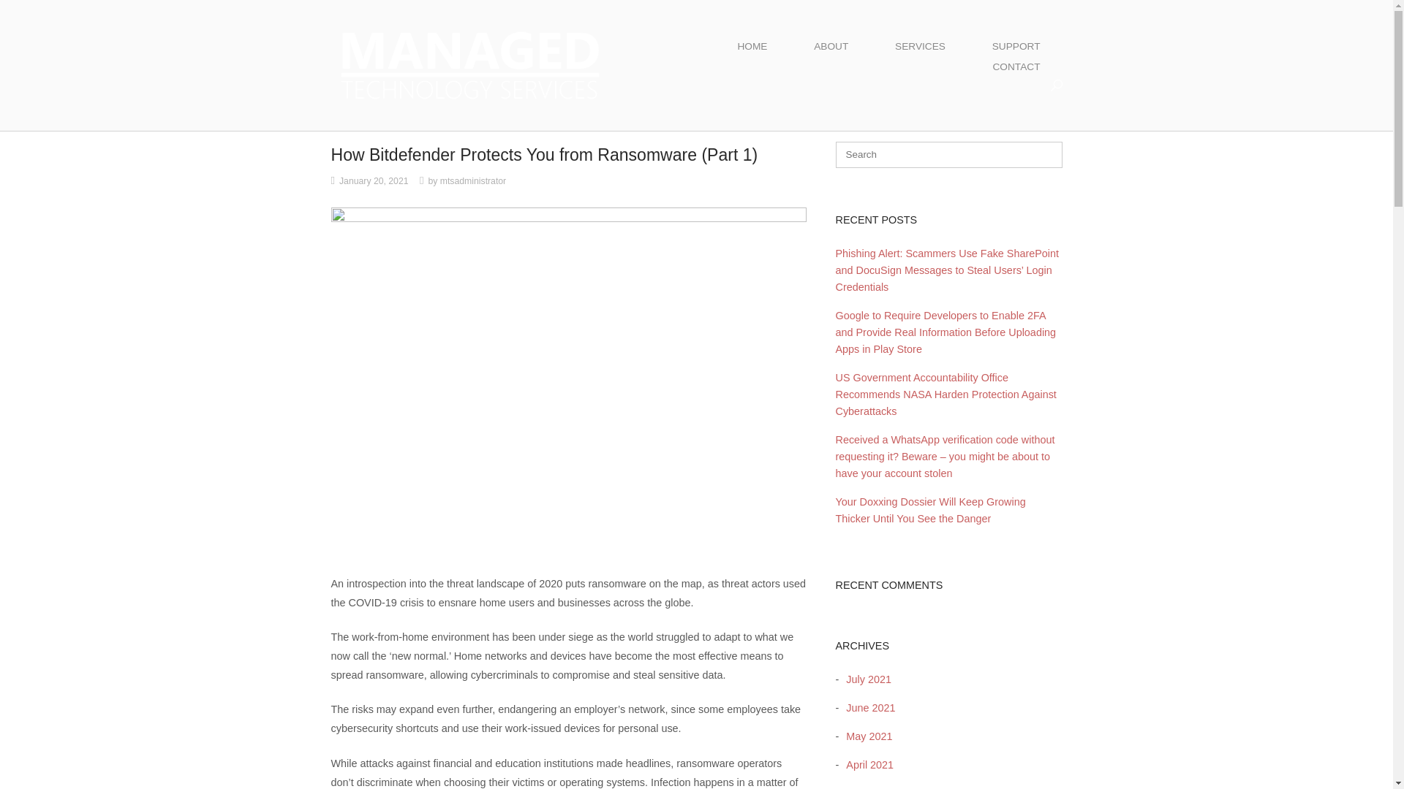 The width and height of the screenshot is (1404, 789). What do you see at coordinates (869, 788) in the screenshot?
I see `March 2021` at bounding box center [869, 788].